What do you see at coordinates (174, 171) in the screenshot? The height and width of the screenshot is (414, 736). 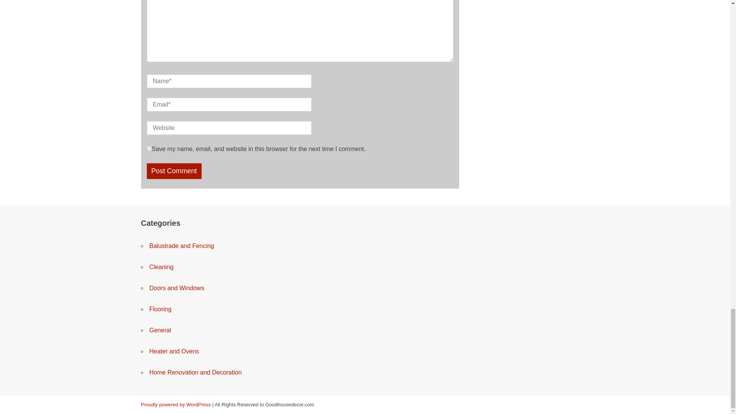 I see `Post Comment` at bounding box center [174, 171].